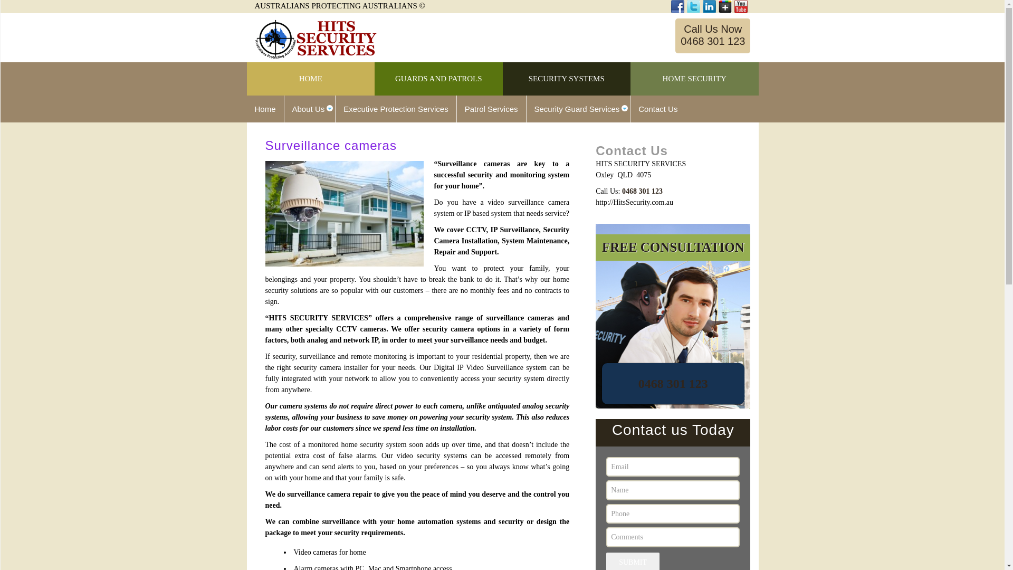  Describe the element at coordinates (310, 109) in the screenshot. I see `About Us` at that location.